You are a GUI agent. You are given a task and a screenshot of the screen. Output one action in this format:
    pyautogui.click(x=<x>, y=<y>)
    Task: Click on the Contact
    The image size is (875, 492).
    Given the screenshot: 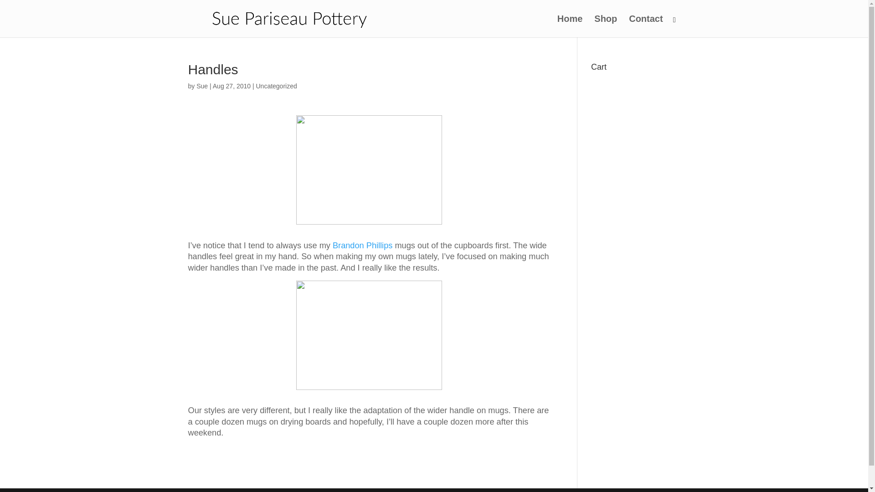 What is the action you would take?
    pyautogui.click(x=645, y=26)
    